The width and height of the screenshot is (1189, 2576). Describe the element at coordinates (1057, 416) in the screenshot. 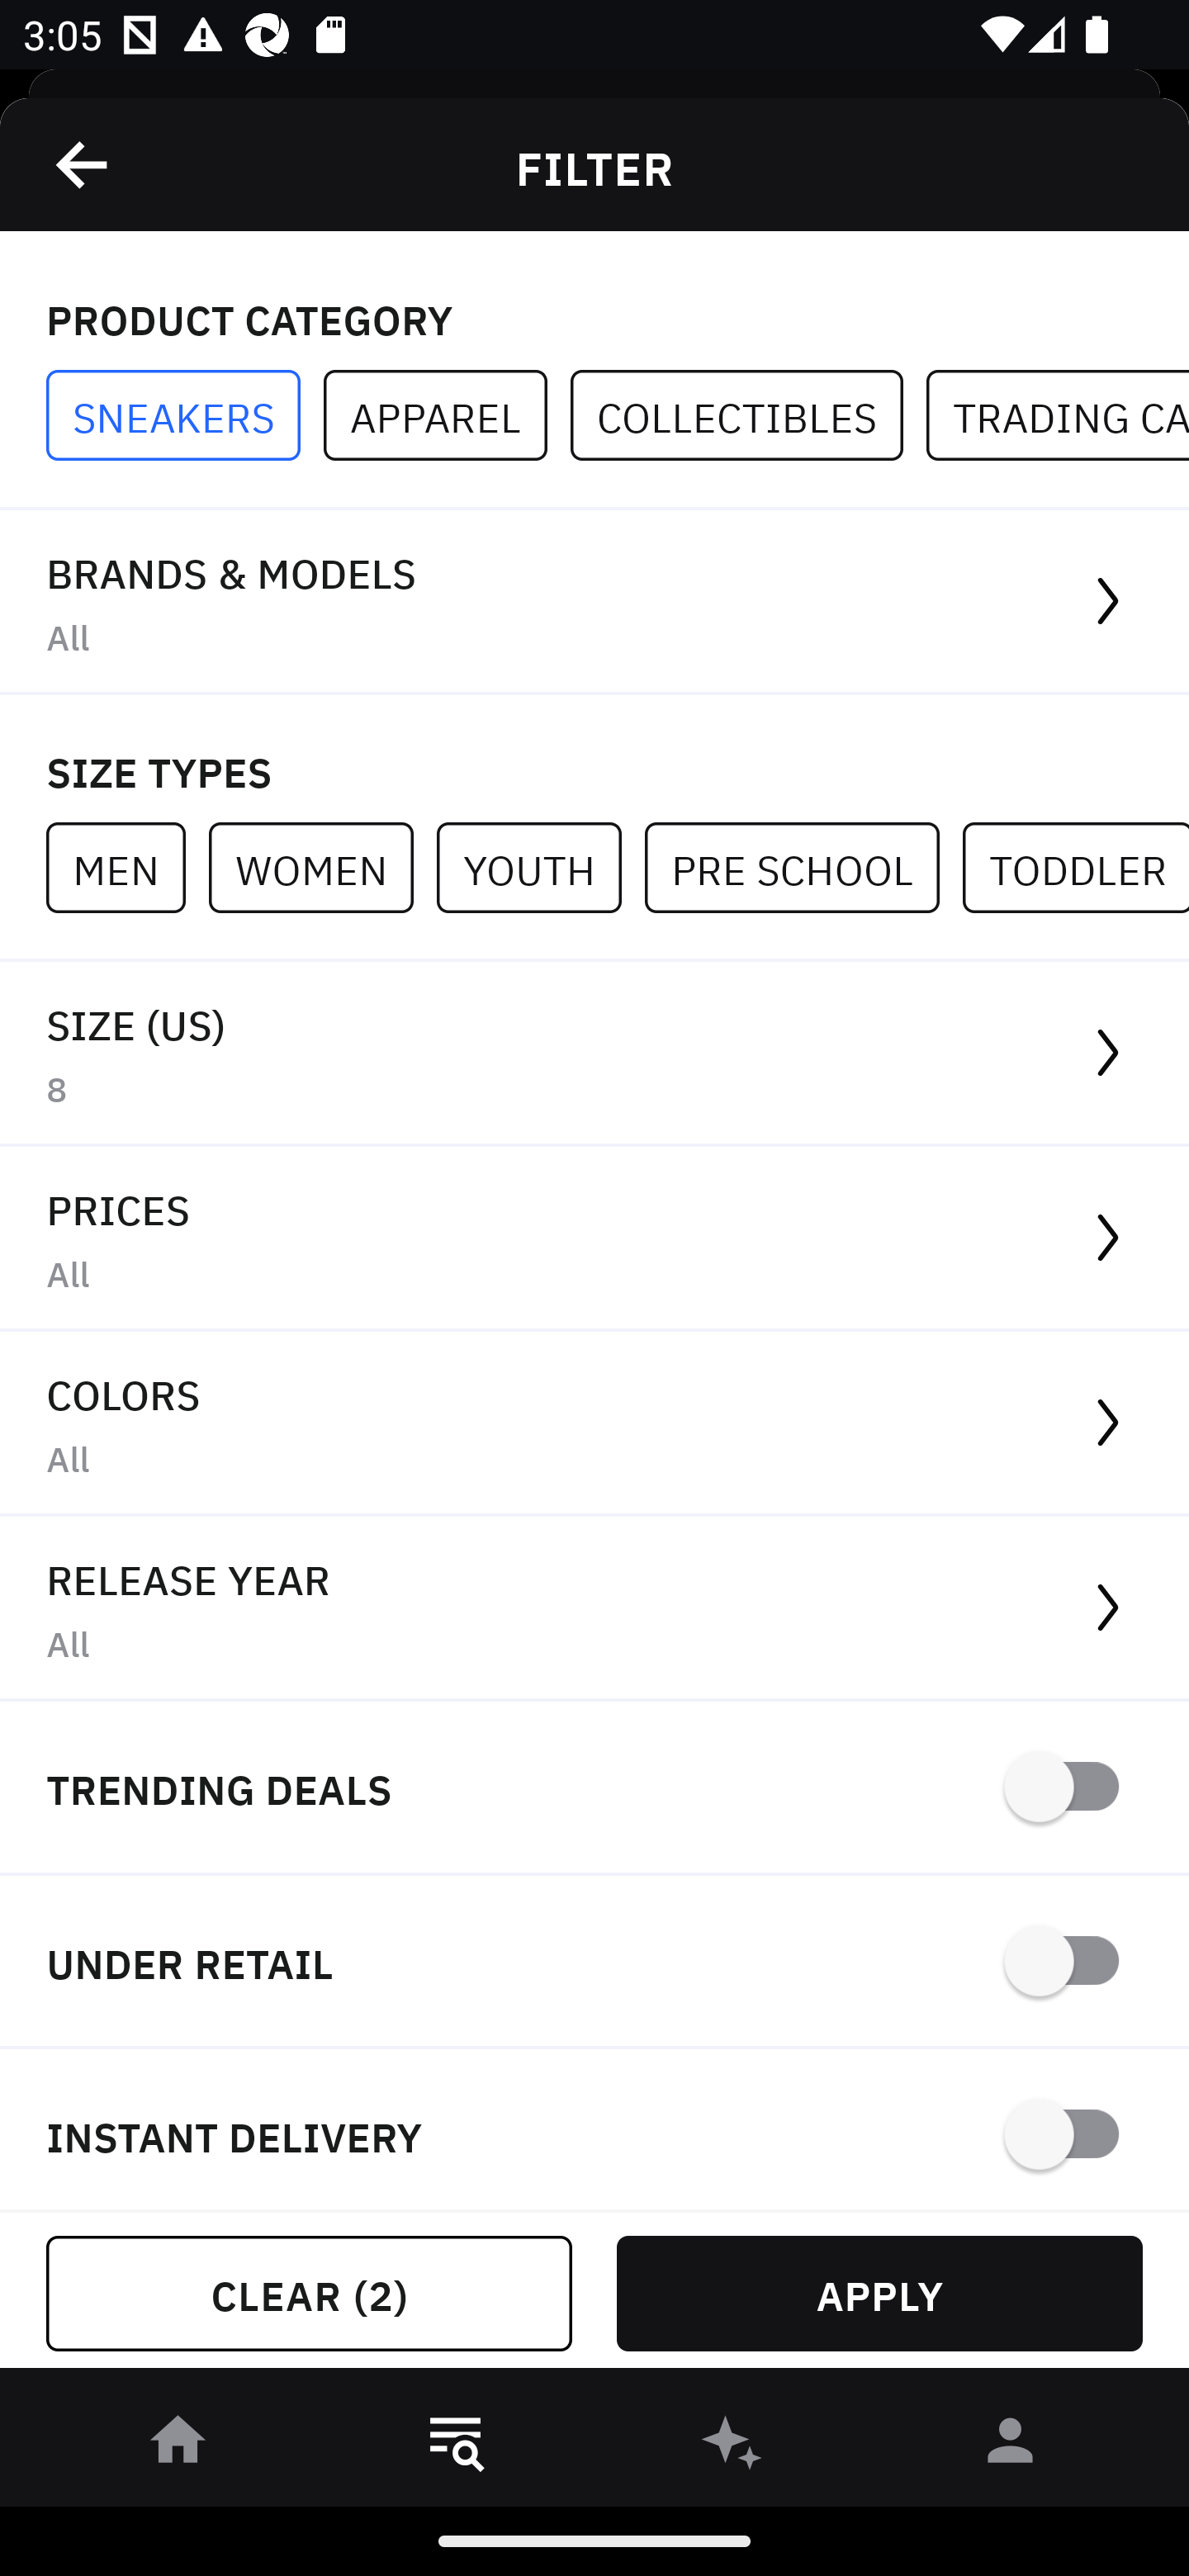

I see `TRADING CARDS` at that location.